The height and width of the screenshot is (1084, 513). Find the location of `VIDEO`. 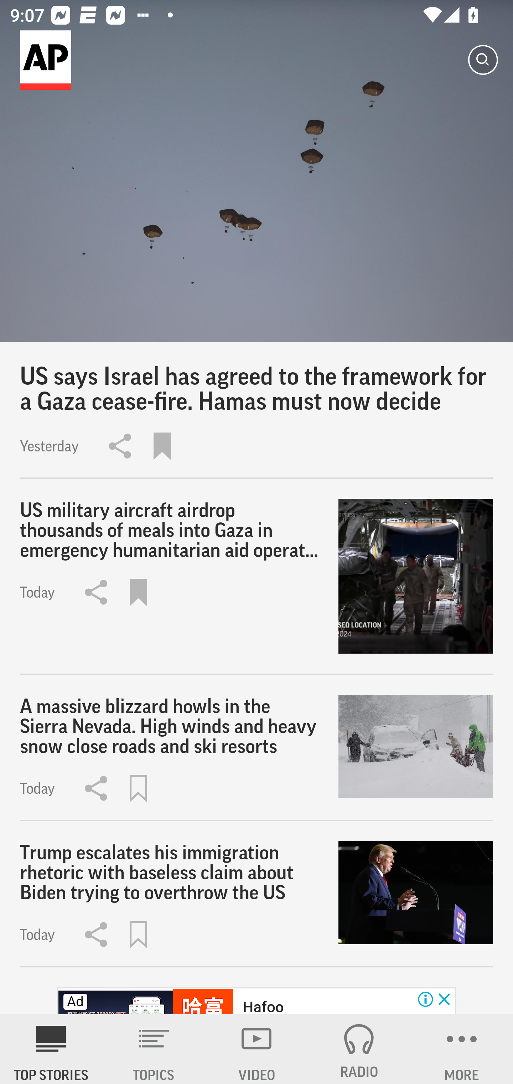

VIDEO is located at coordinates (256, 1049).